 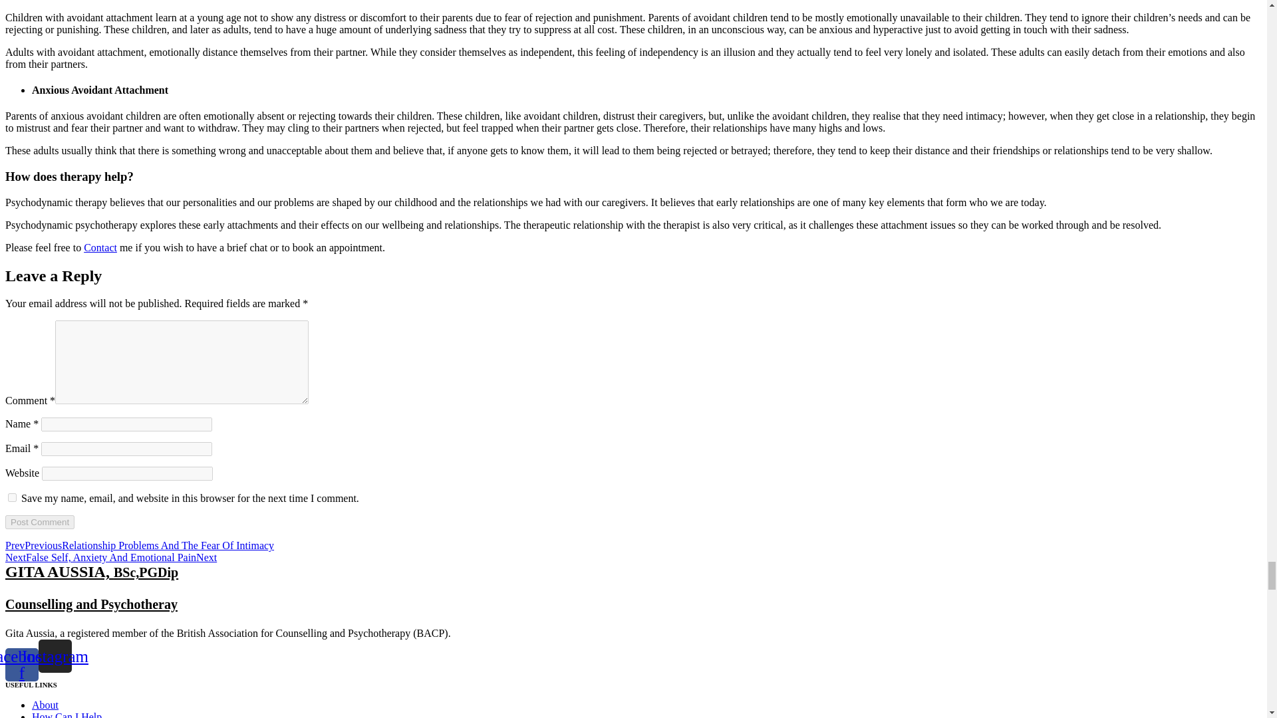 I want to click on Instagram, so click(x=55, y=656).